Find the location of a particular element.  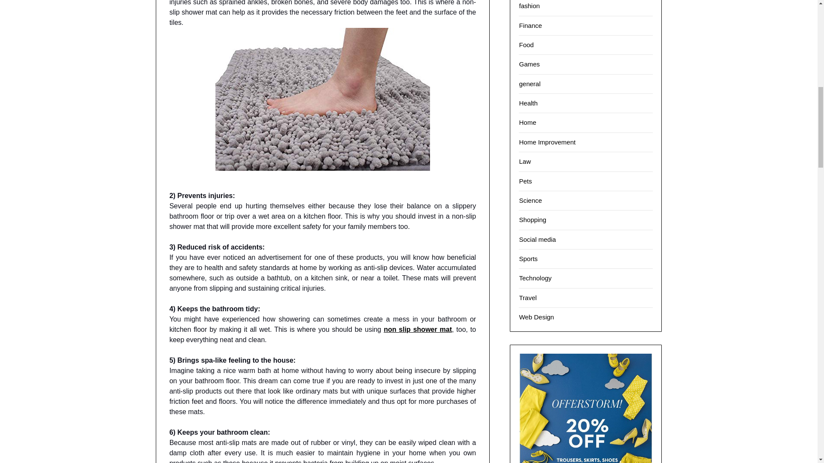

fashion is located at coordinates (529, 6).